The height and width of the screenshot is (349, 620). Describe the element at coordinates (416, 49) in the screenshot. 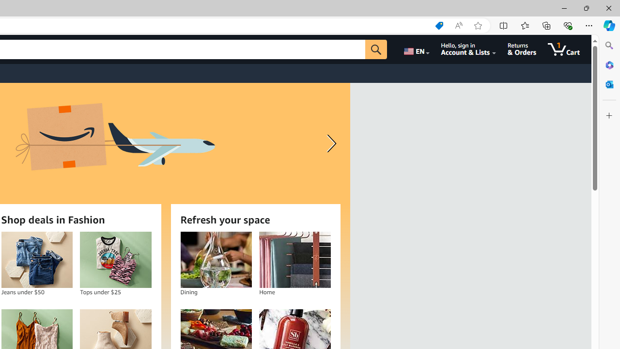

I see `Choose a language for shopping.` at that location.